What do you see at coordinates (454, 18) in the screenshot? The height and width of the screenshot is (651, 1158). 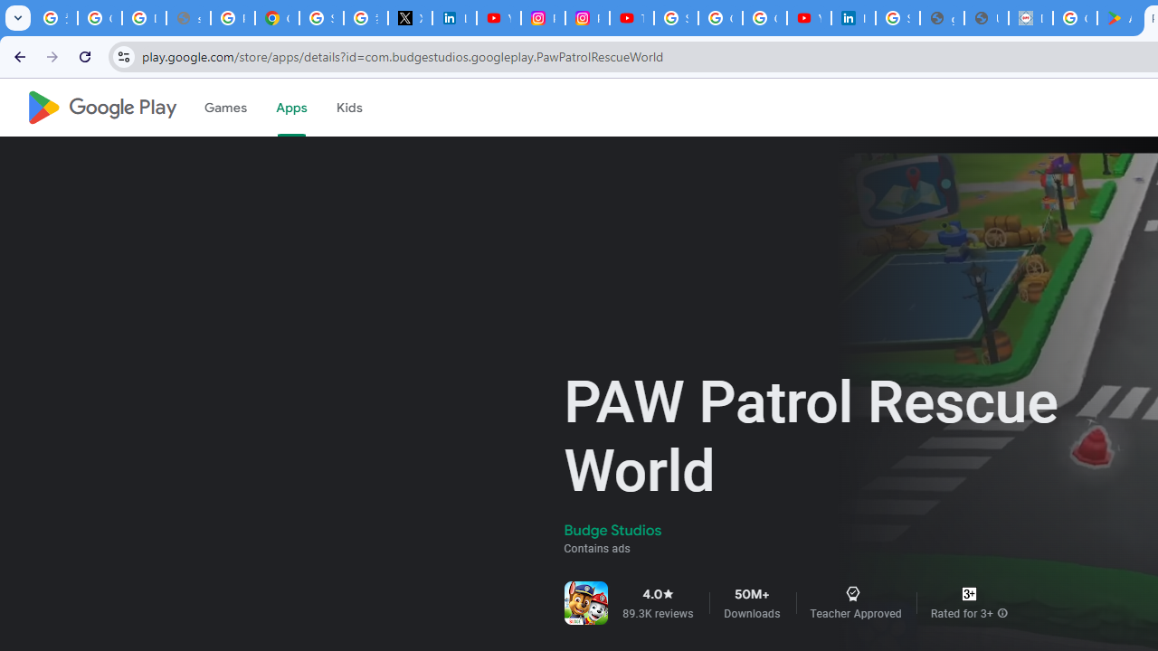 I see `LinkedIn Privacy Policy` at bounding box center [454, 18].